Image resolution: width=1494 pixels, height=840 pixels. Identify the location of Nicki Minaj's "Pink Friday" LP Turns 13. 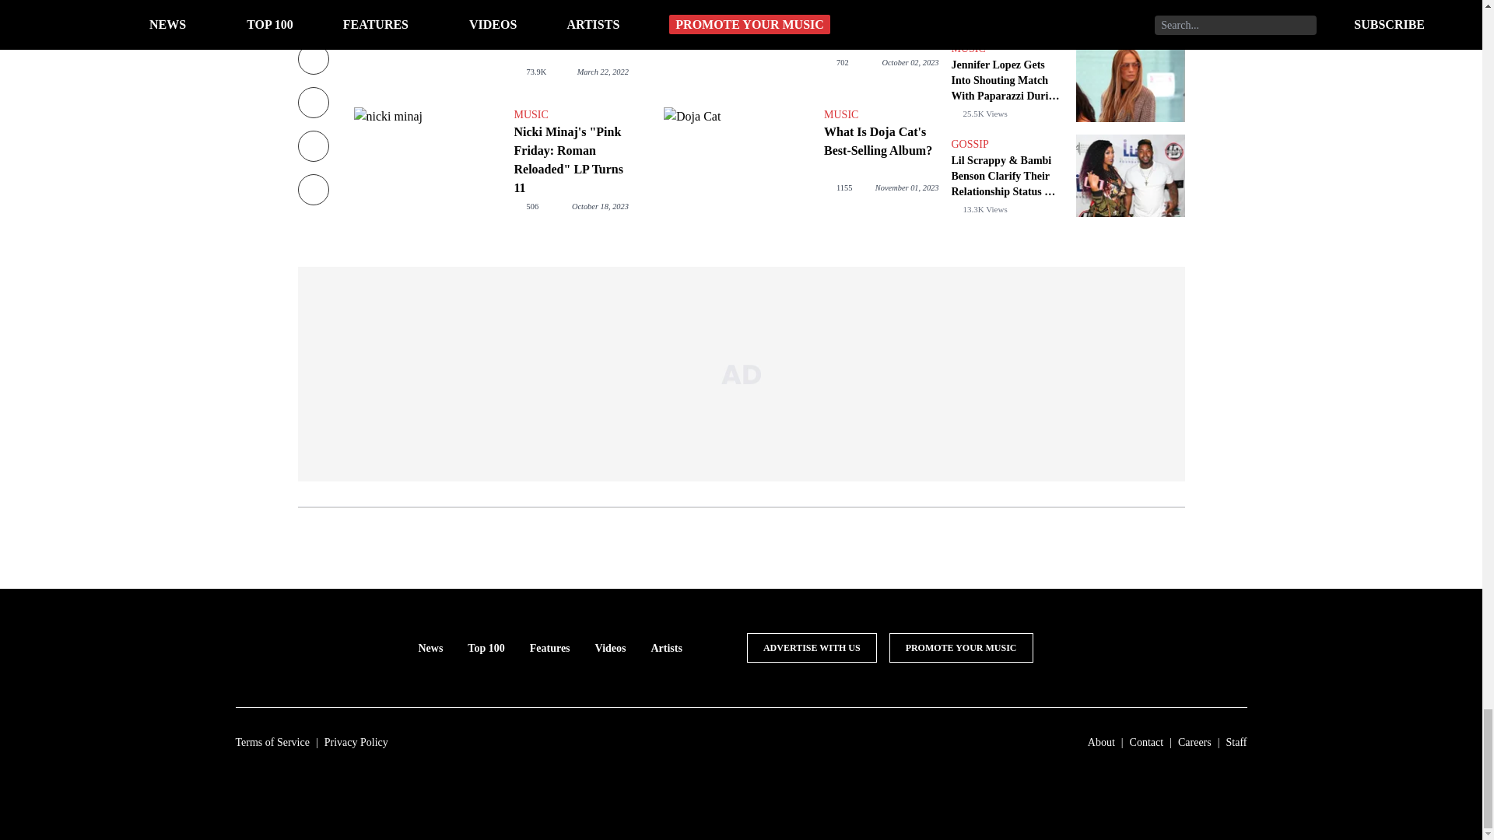
(881, 17).